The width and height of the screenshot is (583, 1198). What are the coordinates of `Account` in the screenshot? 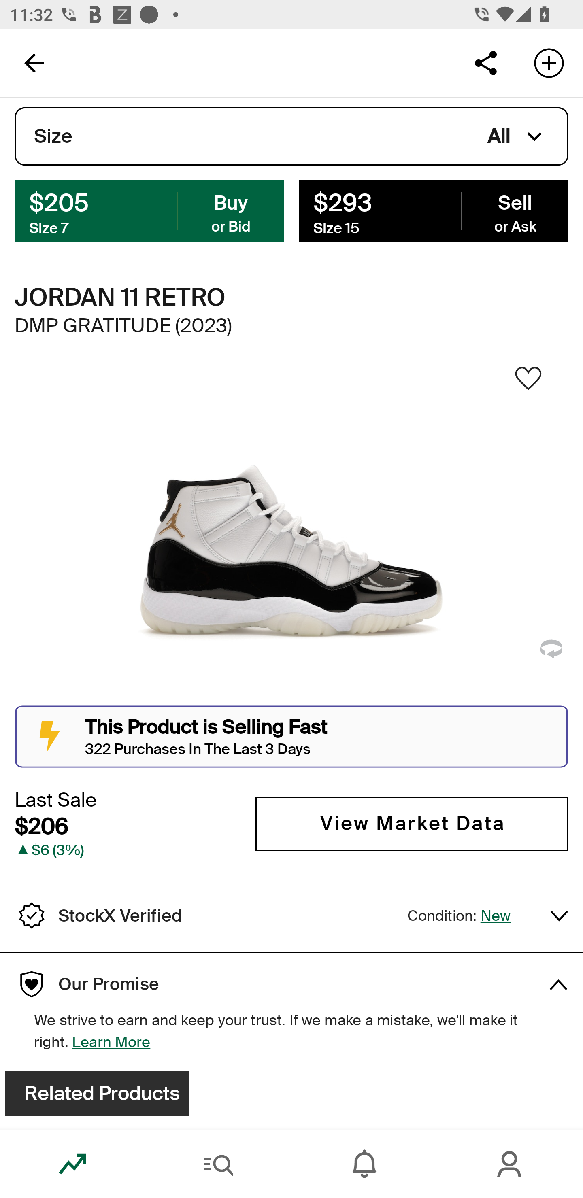 It's located at (510, 1164).